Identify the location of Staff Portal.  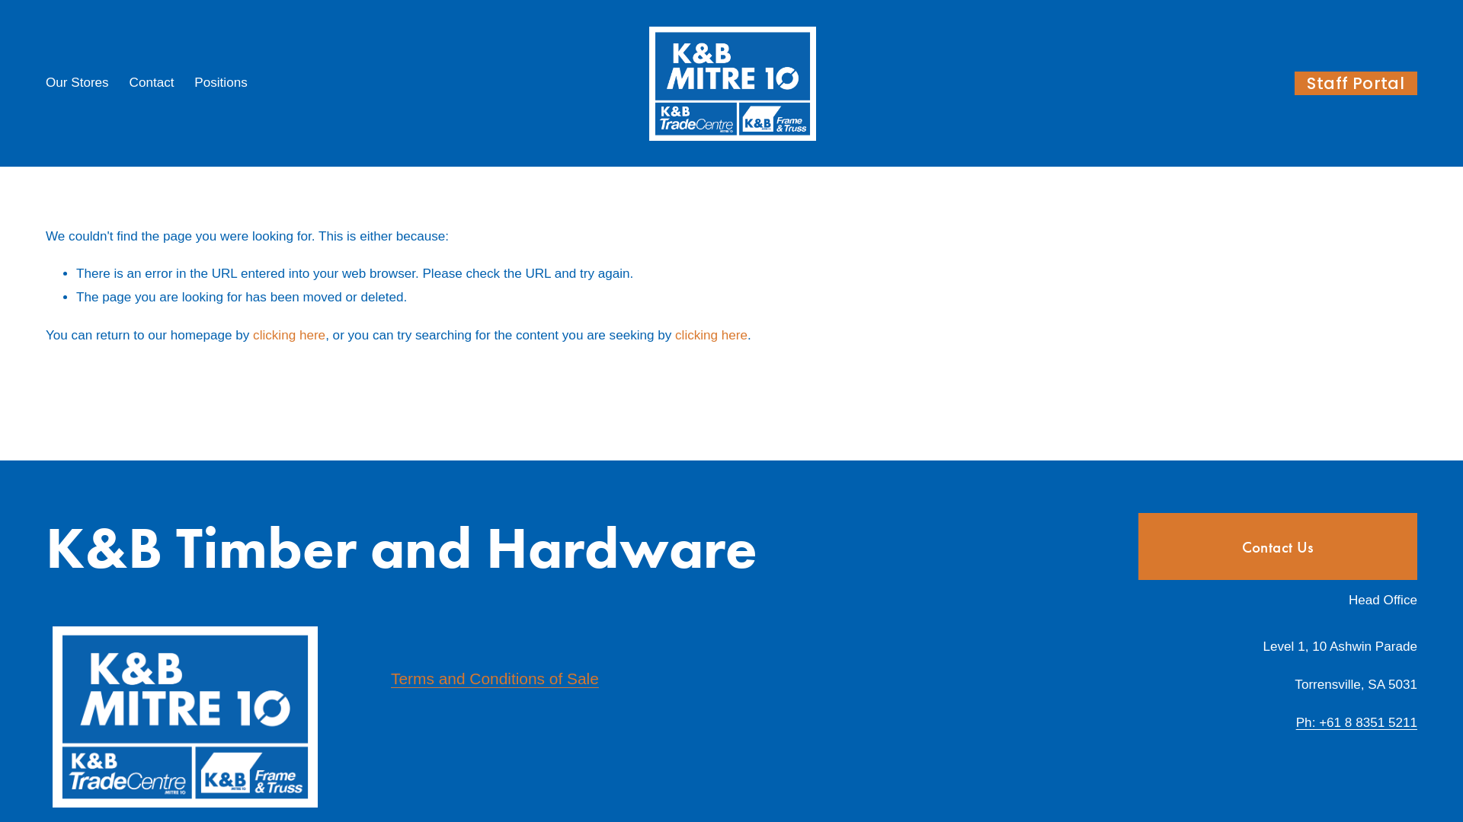
(1356, 84).